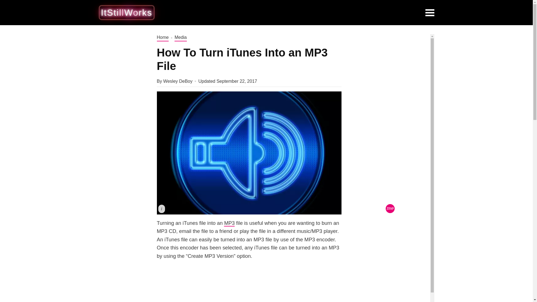 This screenshot has width=537, height=302. Describe the element at coordinates (126, 12) in the screenshot. I see `ItStillWorks` at that location.